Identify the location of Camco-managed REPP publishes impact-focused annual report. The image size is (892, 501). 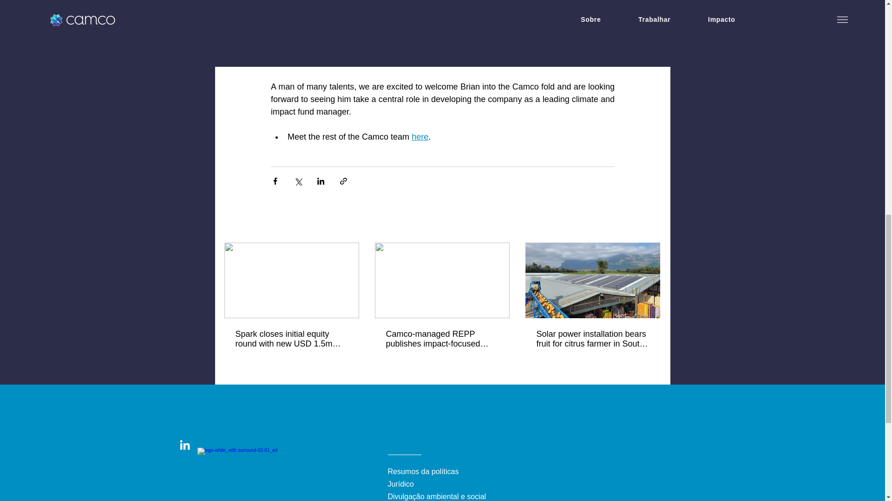
(441, 339).